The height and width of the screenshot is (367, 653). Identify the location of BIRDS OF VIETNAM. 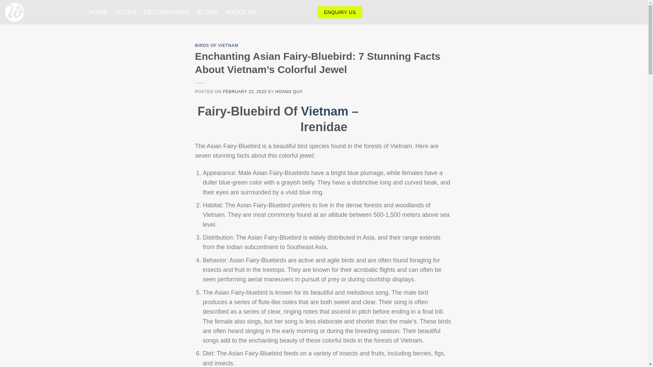
(216, 46).